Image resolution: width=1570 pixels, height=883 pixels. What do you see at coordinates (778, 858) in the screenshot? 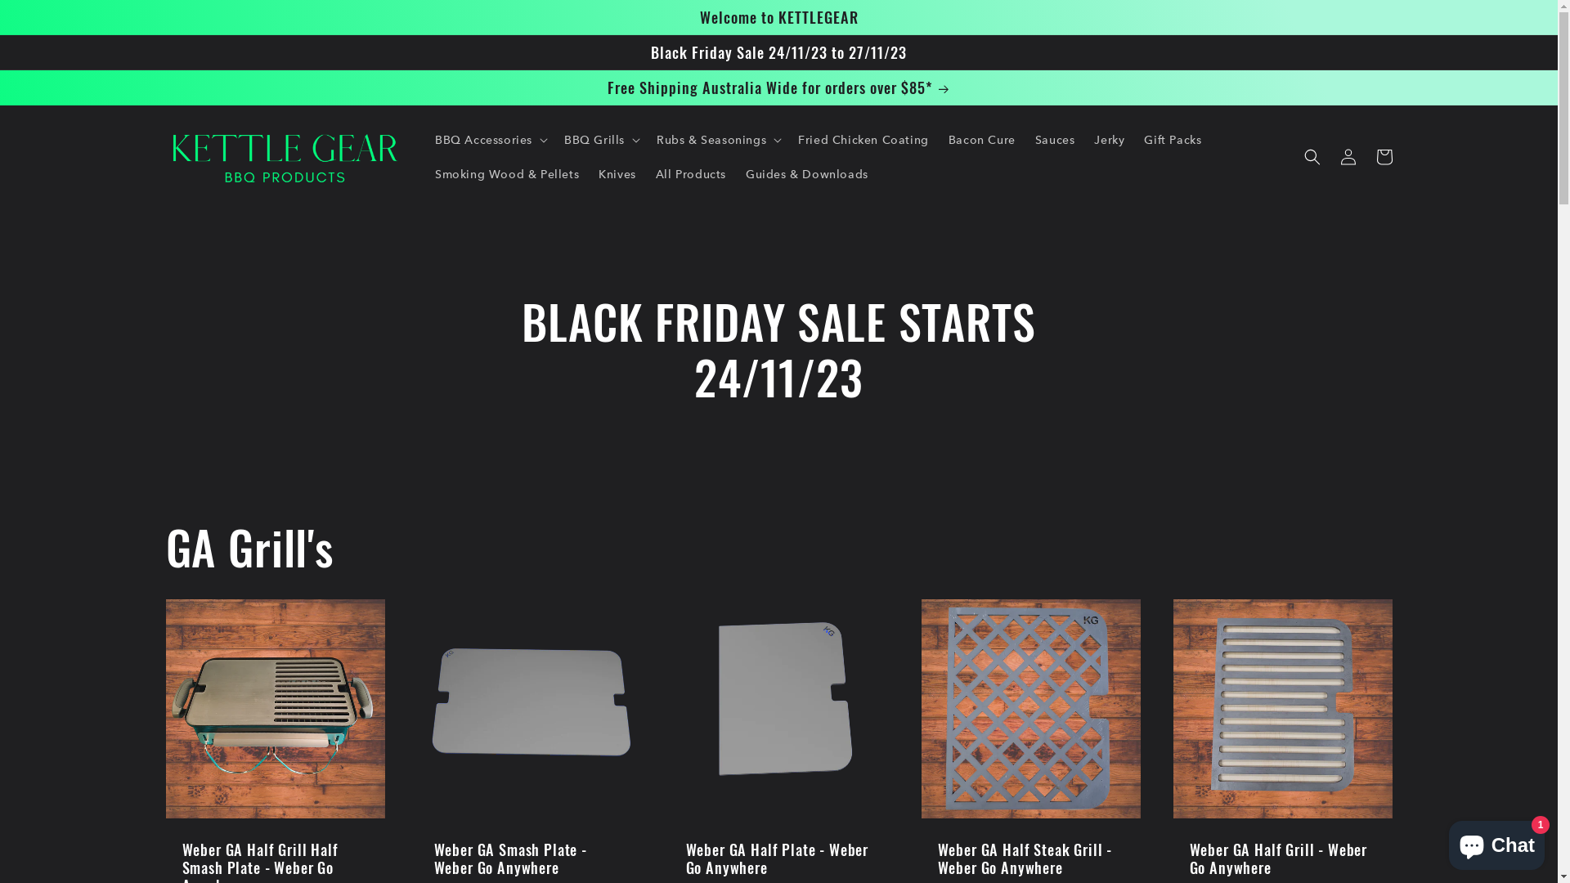
I see `Weber GA Half Plate - Weber Go Anywhere` at bounding box center [778, 858].